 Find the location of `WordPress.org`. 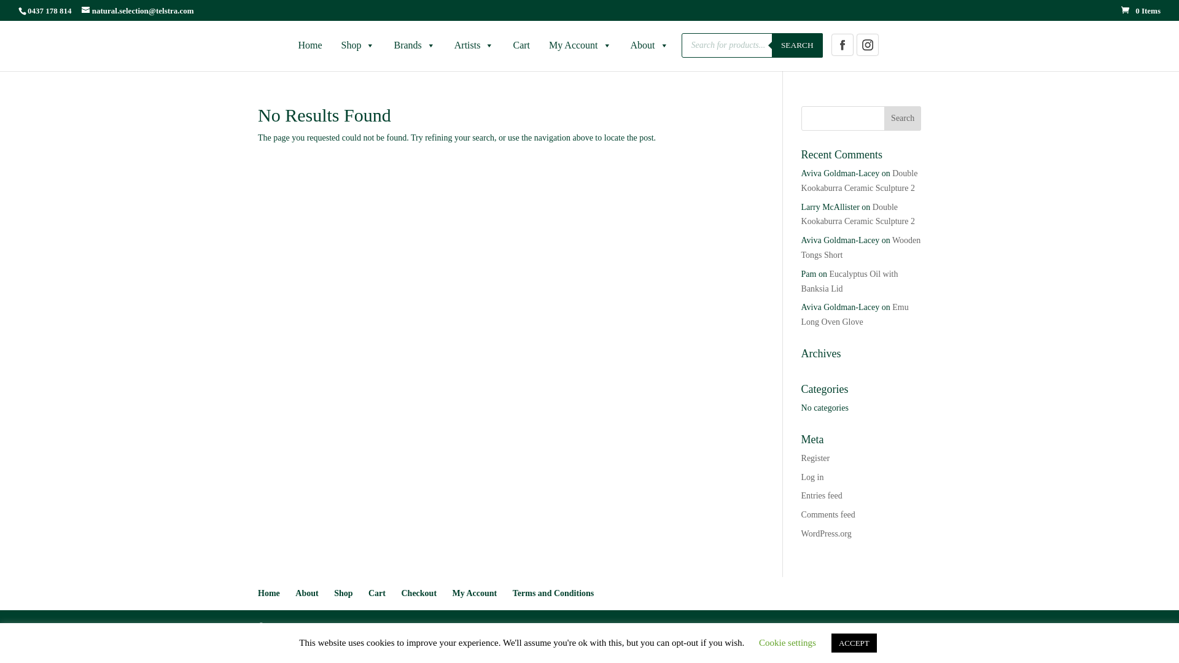

WordPress.org is located at coordinates (827, 534).